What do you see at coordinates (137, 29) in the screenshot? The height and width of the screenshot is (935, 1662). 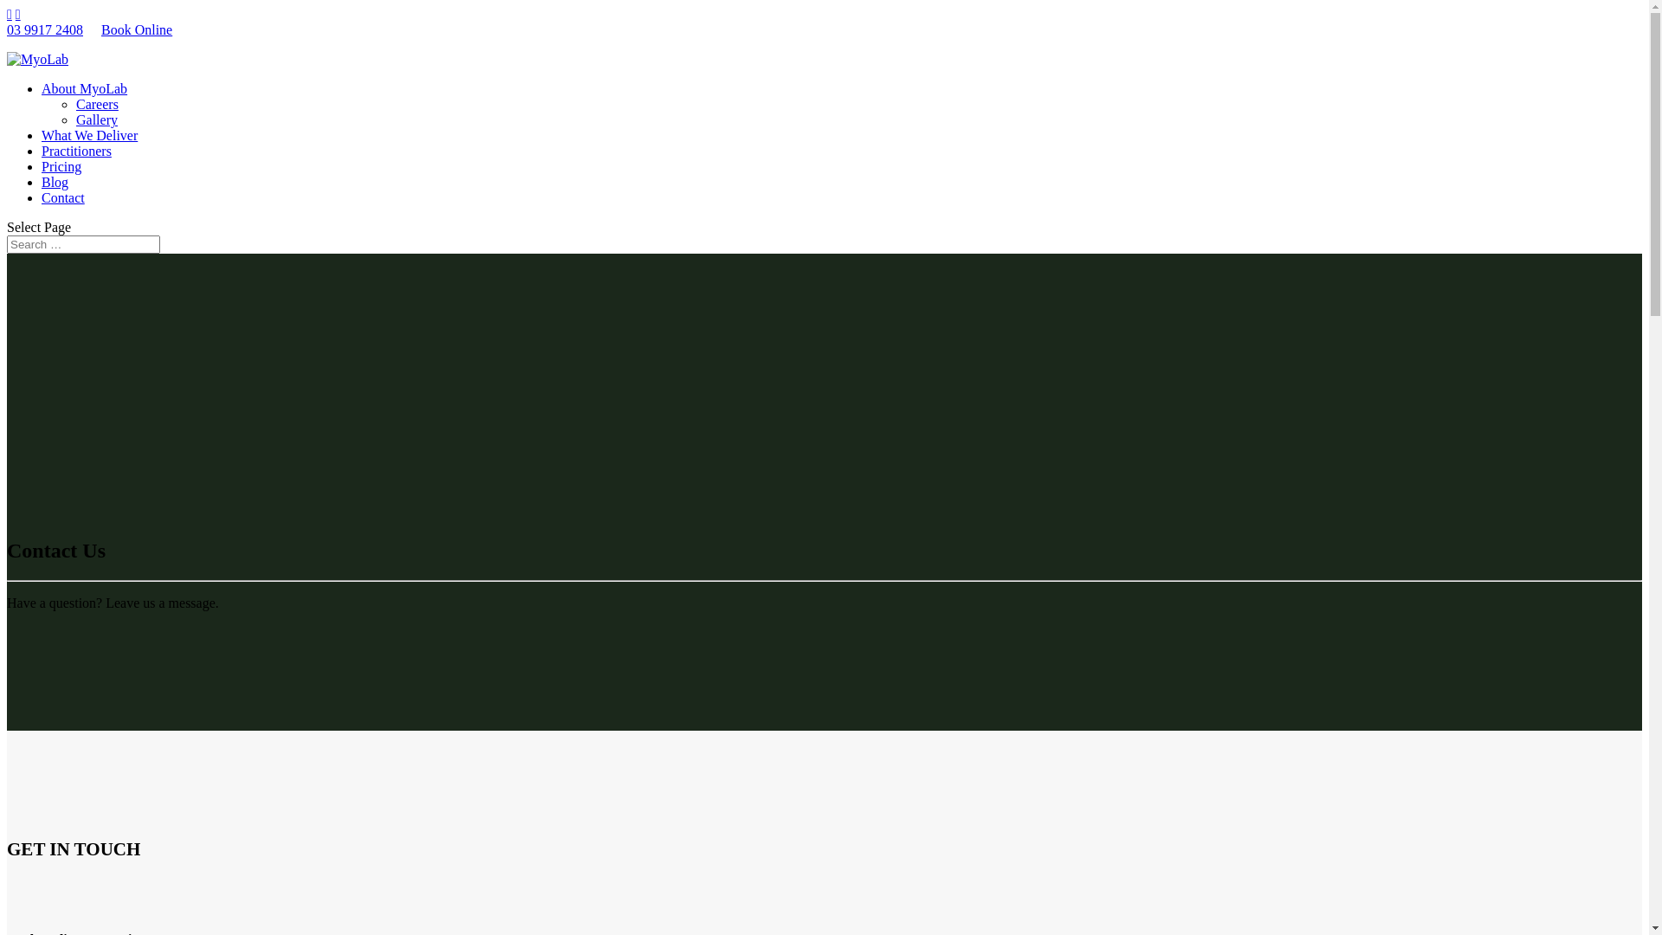 I see `Book Online` at bounding box center [137, 29].